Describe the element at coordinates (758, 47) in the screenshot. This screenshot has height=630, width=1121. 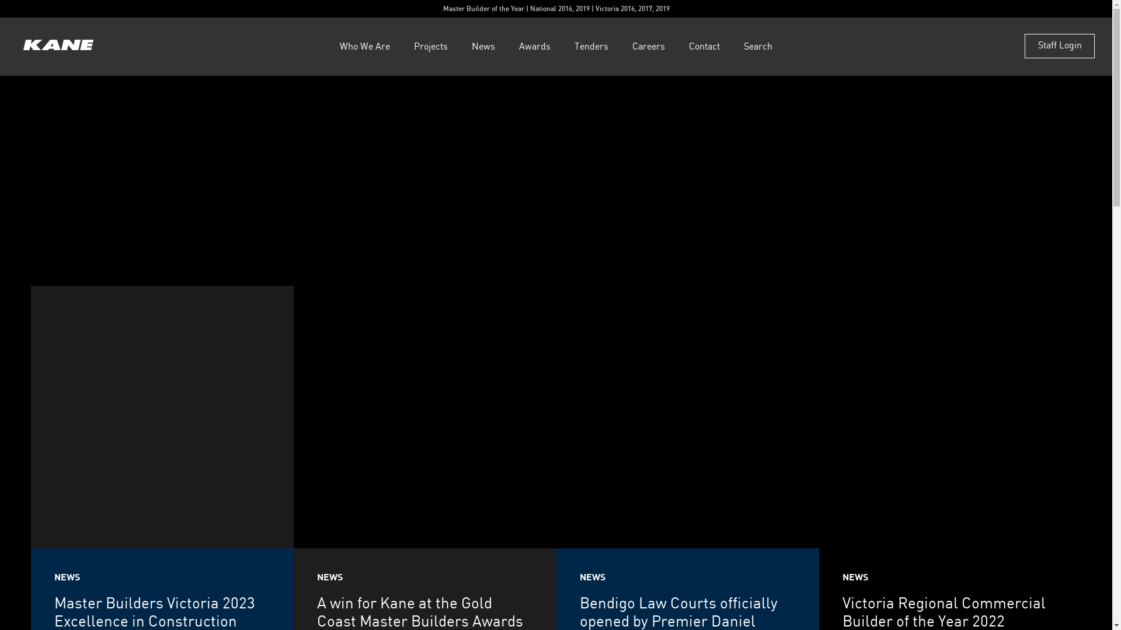
I see `Search` at that location.